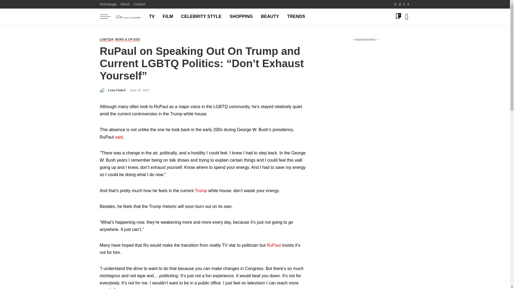  I want to click on TRENDS, so click(296, 17).